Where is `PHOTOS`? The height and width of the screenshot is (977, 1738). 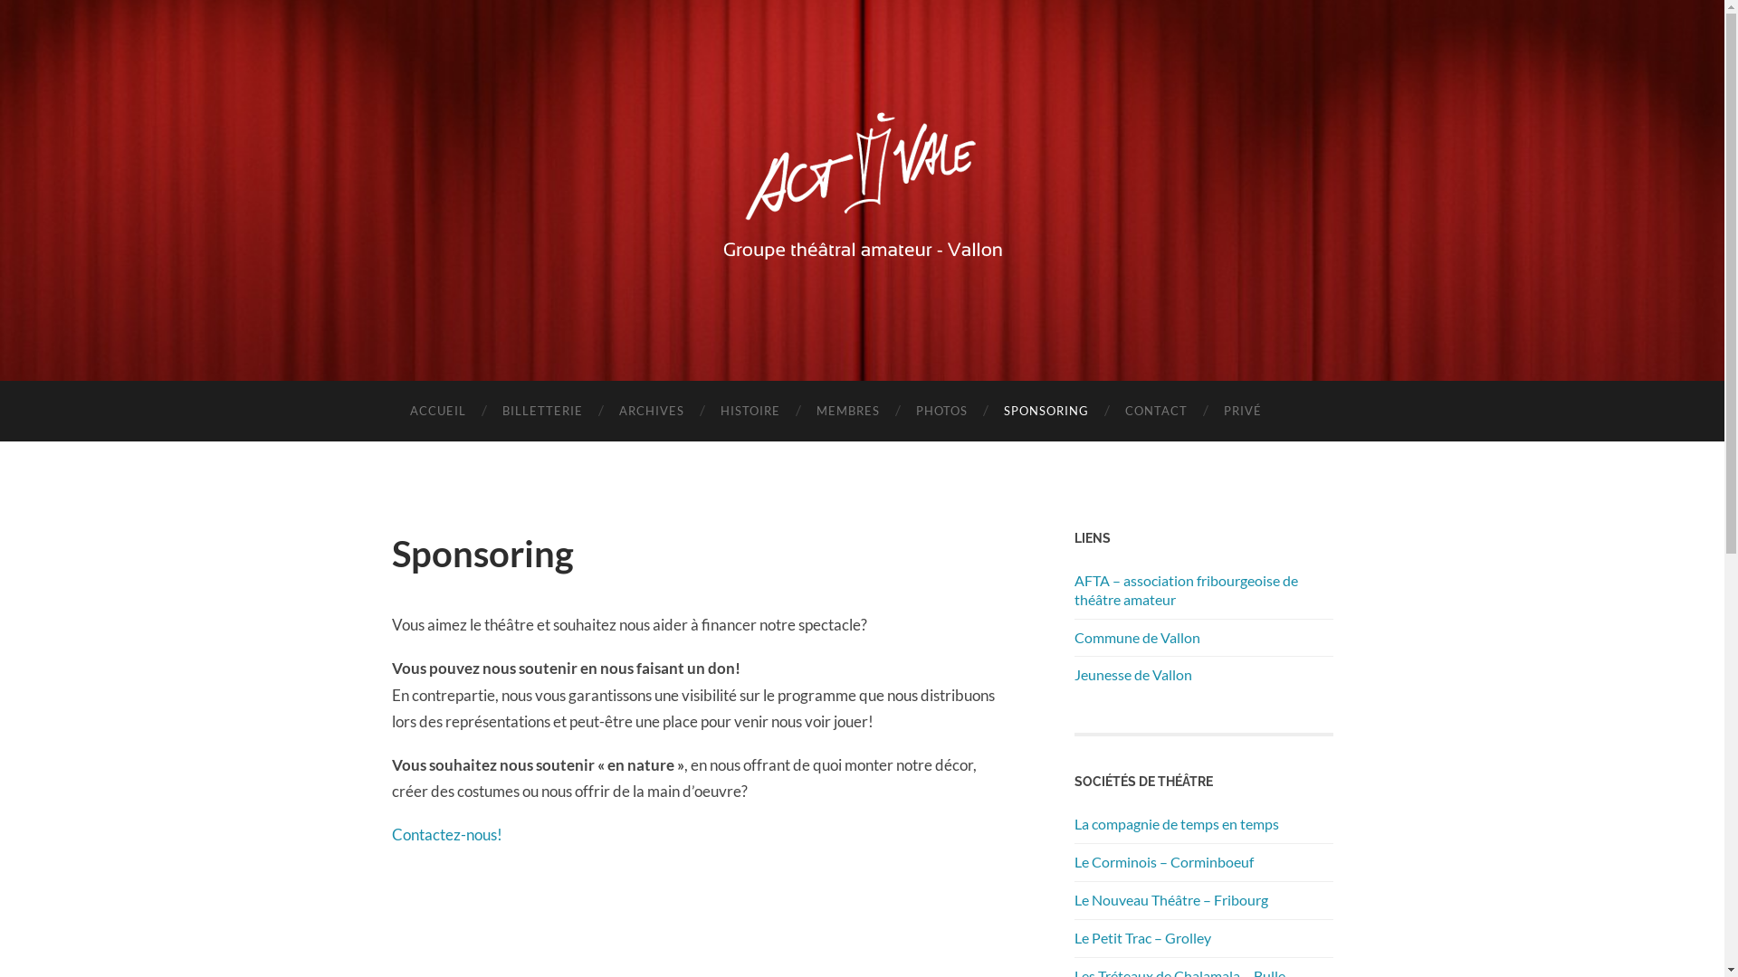 PHOTOS is located at coordinates (941, 411).